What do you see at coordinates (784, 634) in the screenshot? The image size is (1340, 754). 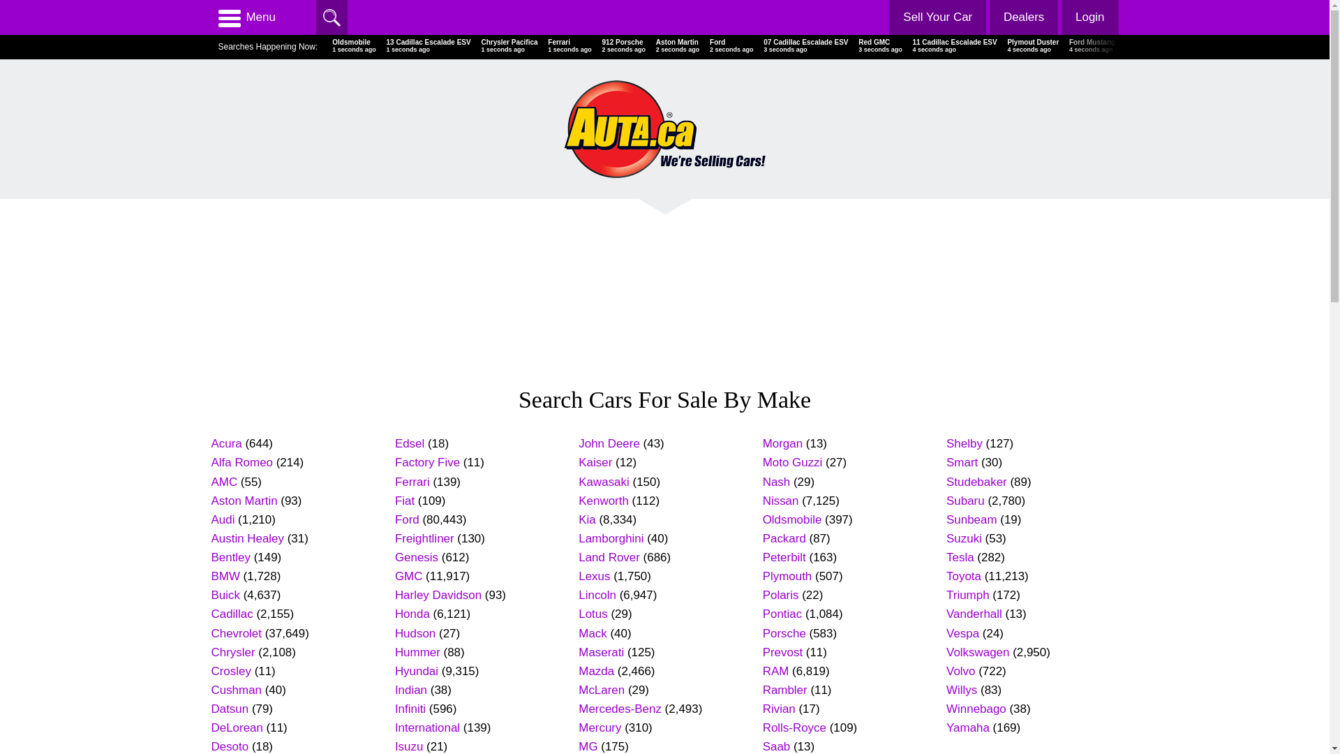 I see `Porsche` at bounding box center [784, 634].